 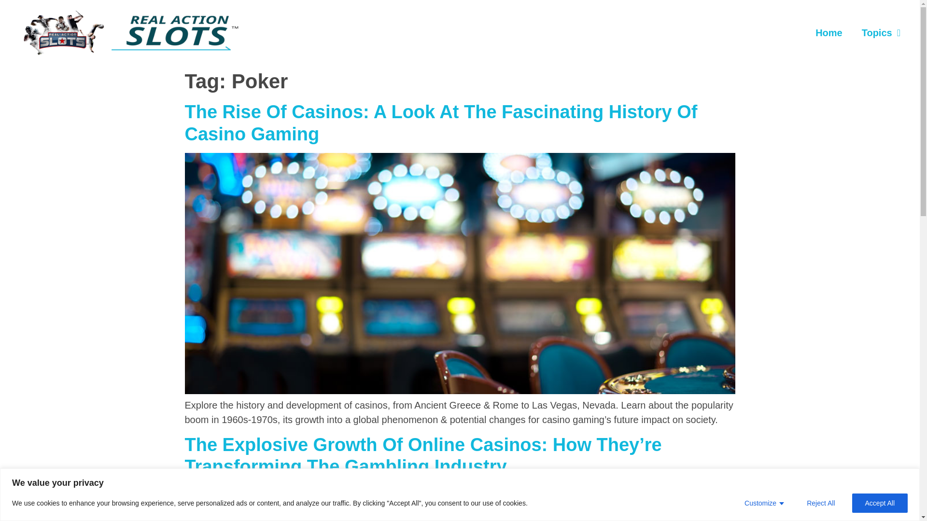 I want to click on Customize, so click(x=764, y=502).